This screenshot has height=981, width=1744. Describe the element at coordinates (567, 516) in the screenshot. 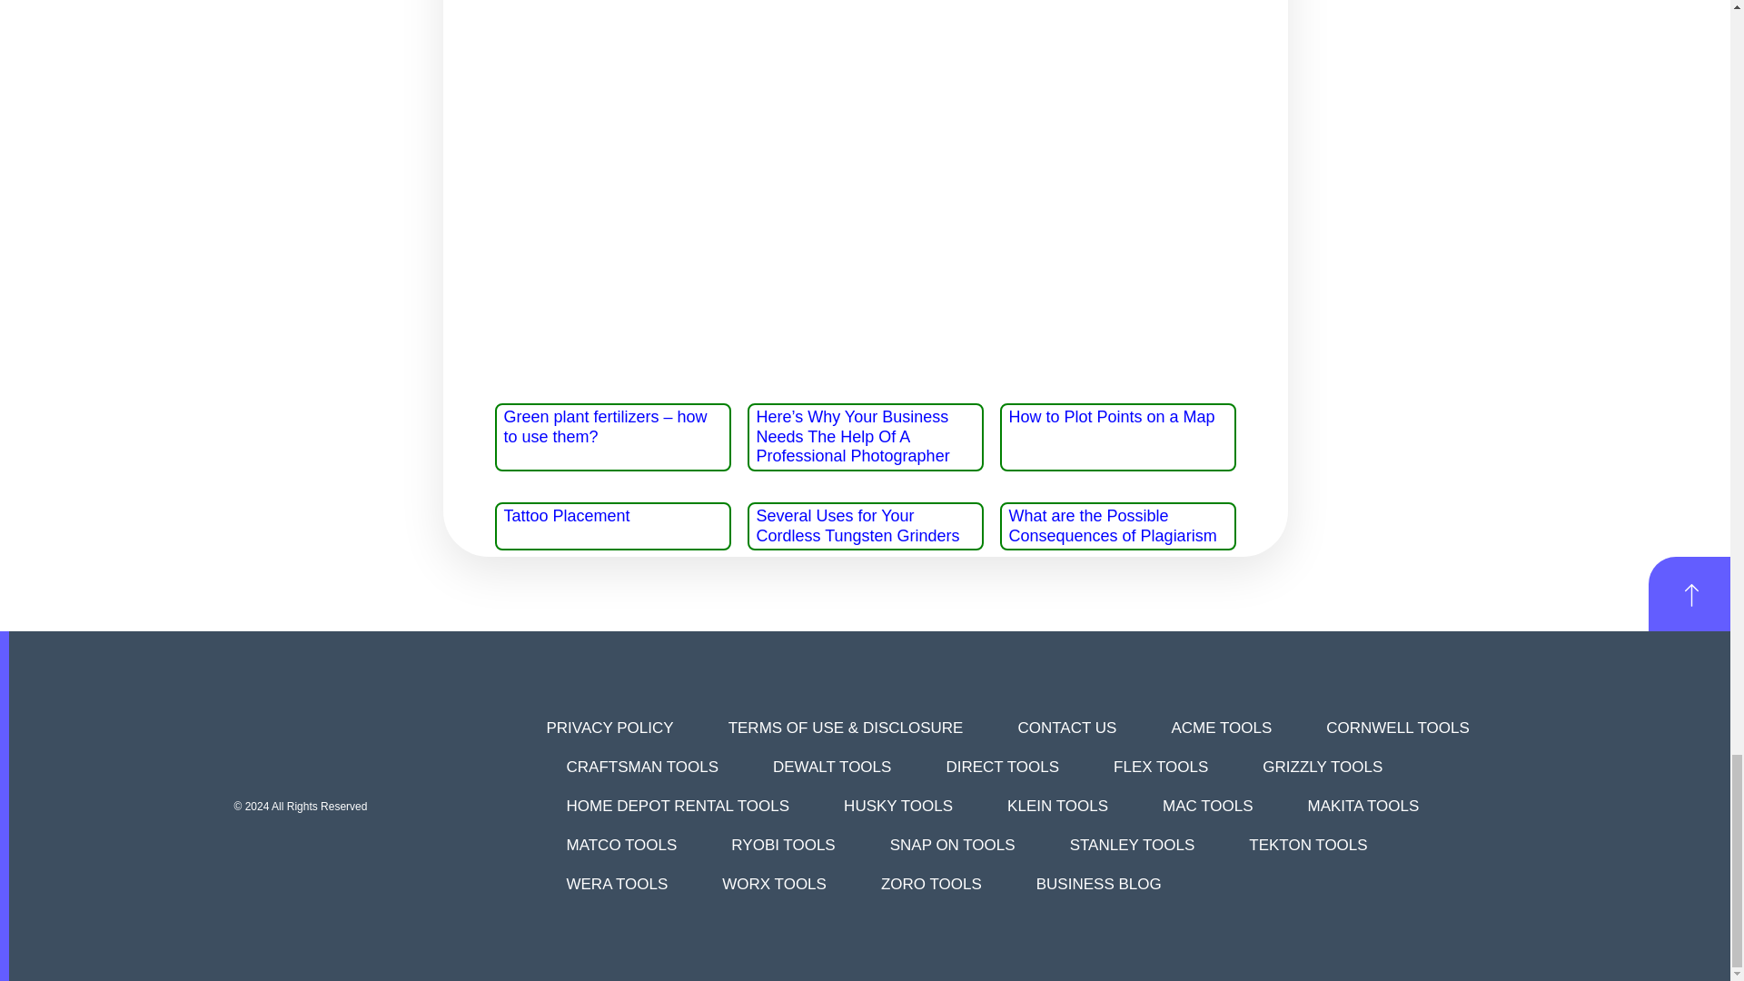

I see `Tattoo Placement` at that location.